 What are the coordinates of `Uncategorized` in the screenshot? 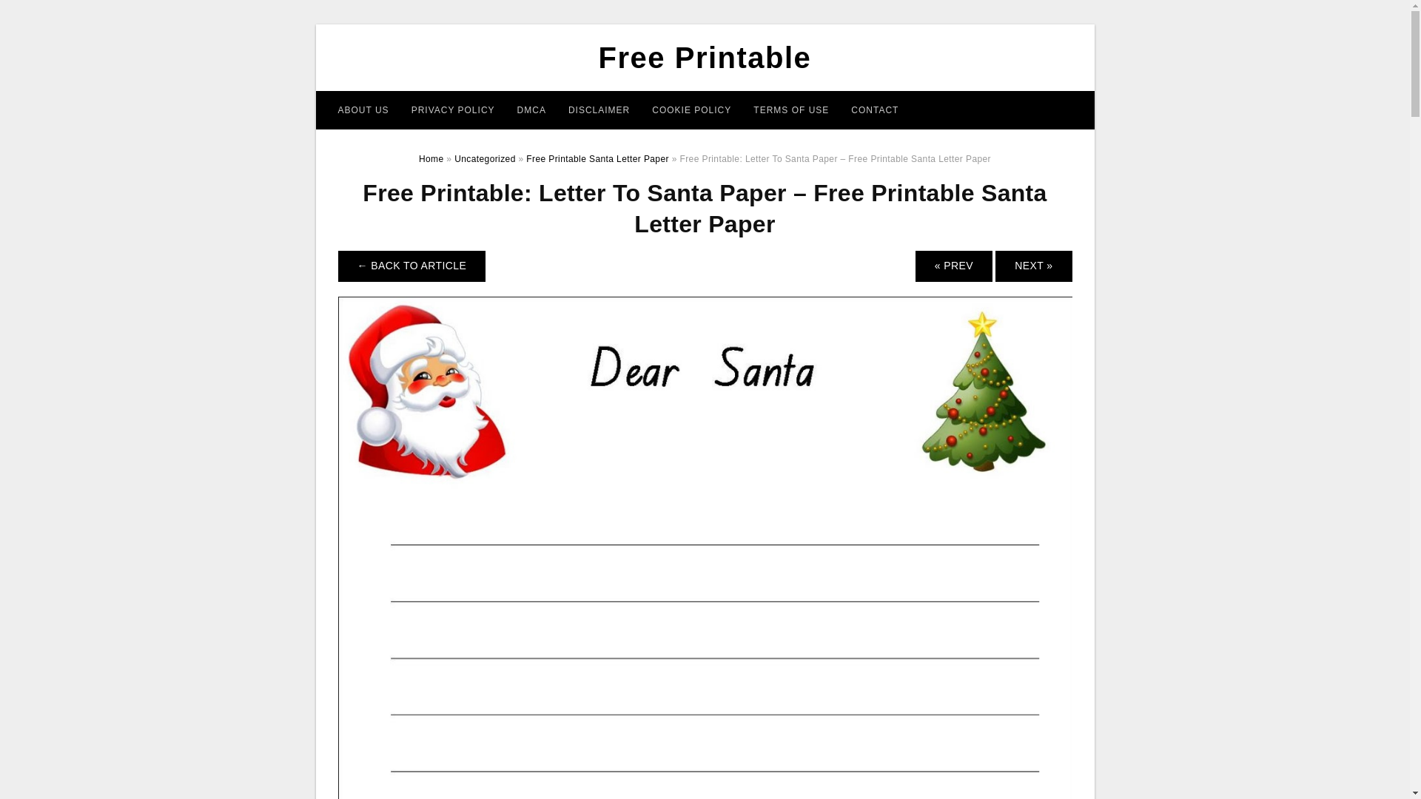 It's located at (485, 159).